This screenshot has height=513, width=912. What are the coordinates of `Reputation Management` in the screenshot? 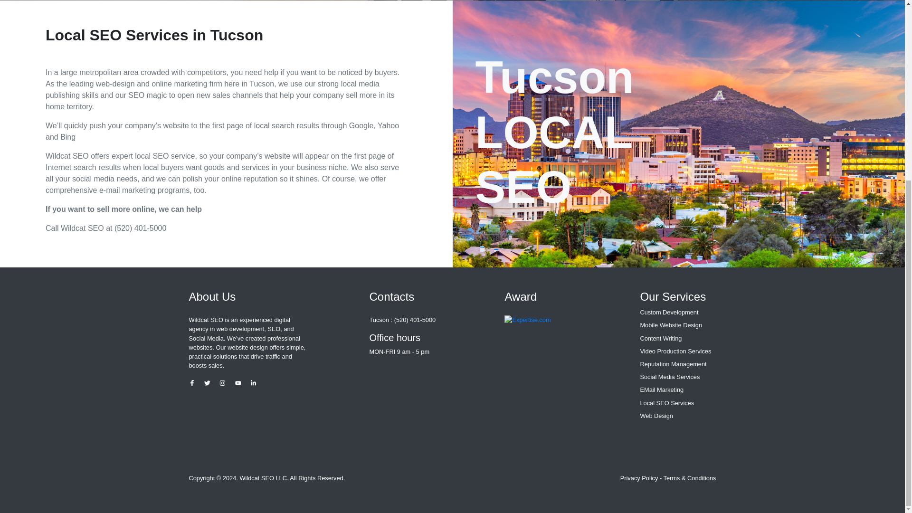 It's located at (678, 364).